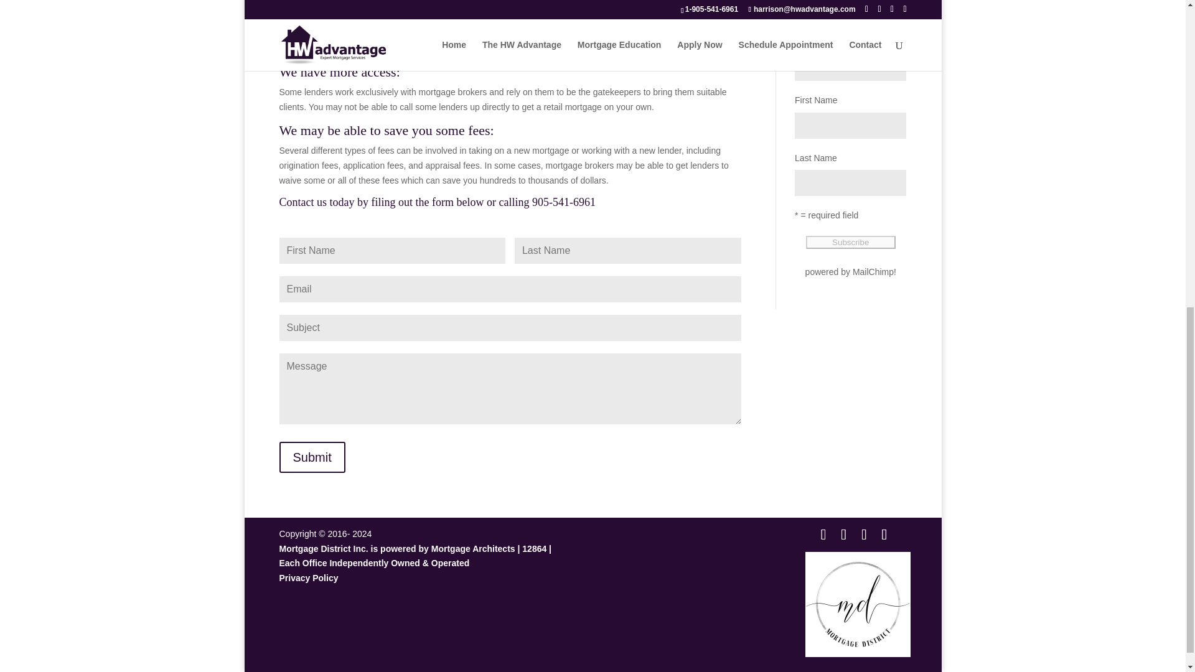  What do you see at coordinates (311, 457) in the screenshot?
I see `Submit` at bounding box center [311, 457].